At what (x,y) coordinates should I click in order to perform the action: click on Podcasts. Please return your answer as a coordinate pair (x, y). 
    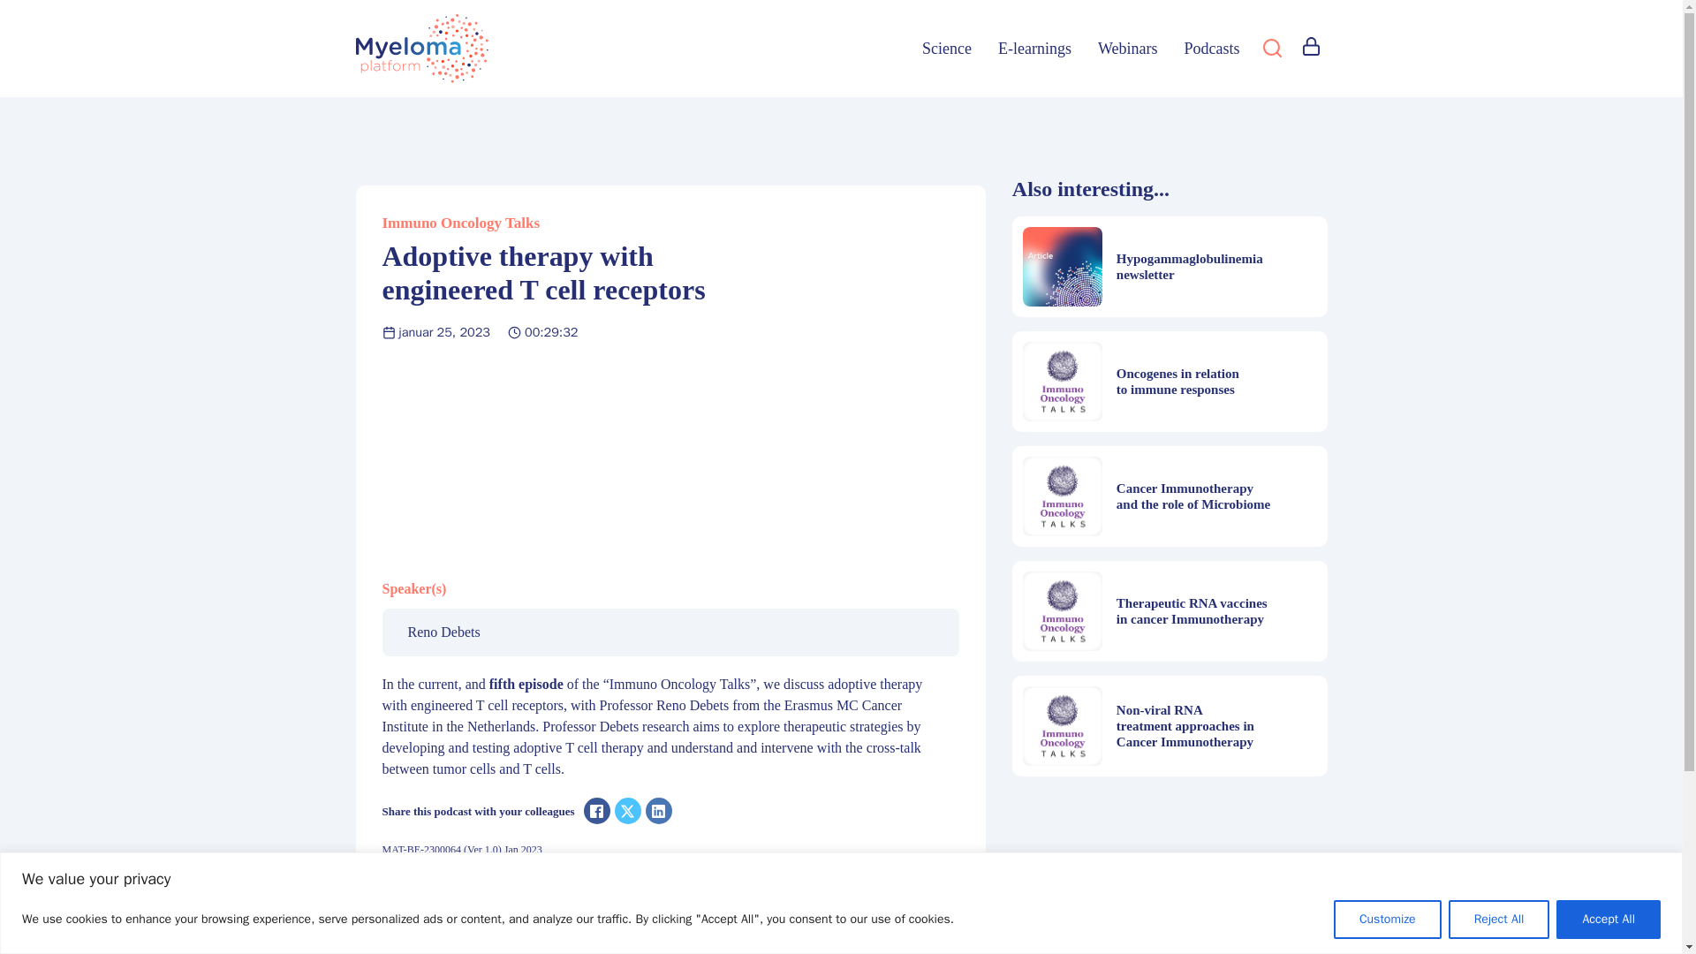
    Looking at the image, I should click on (1212, 49).